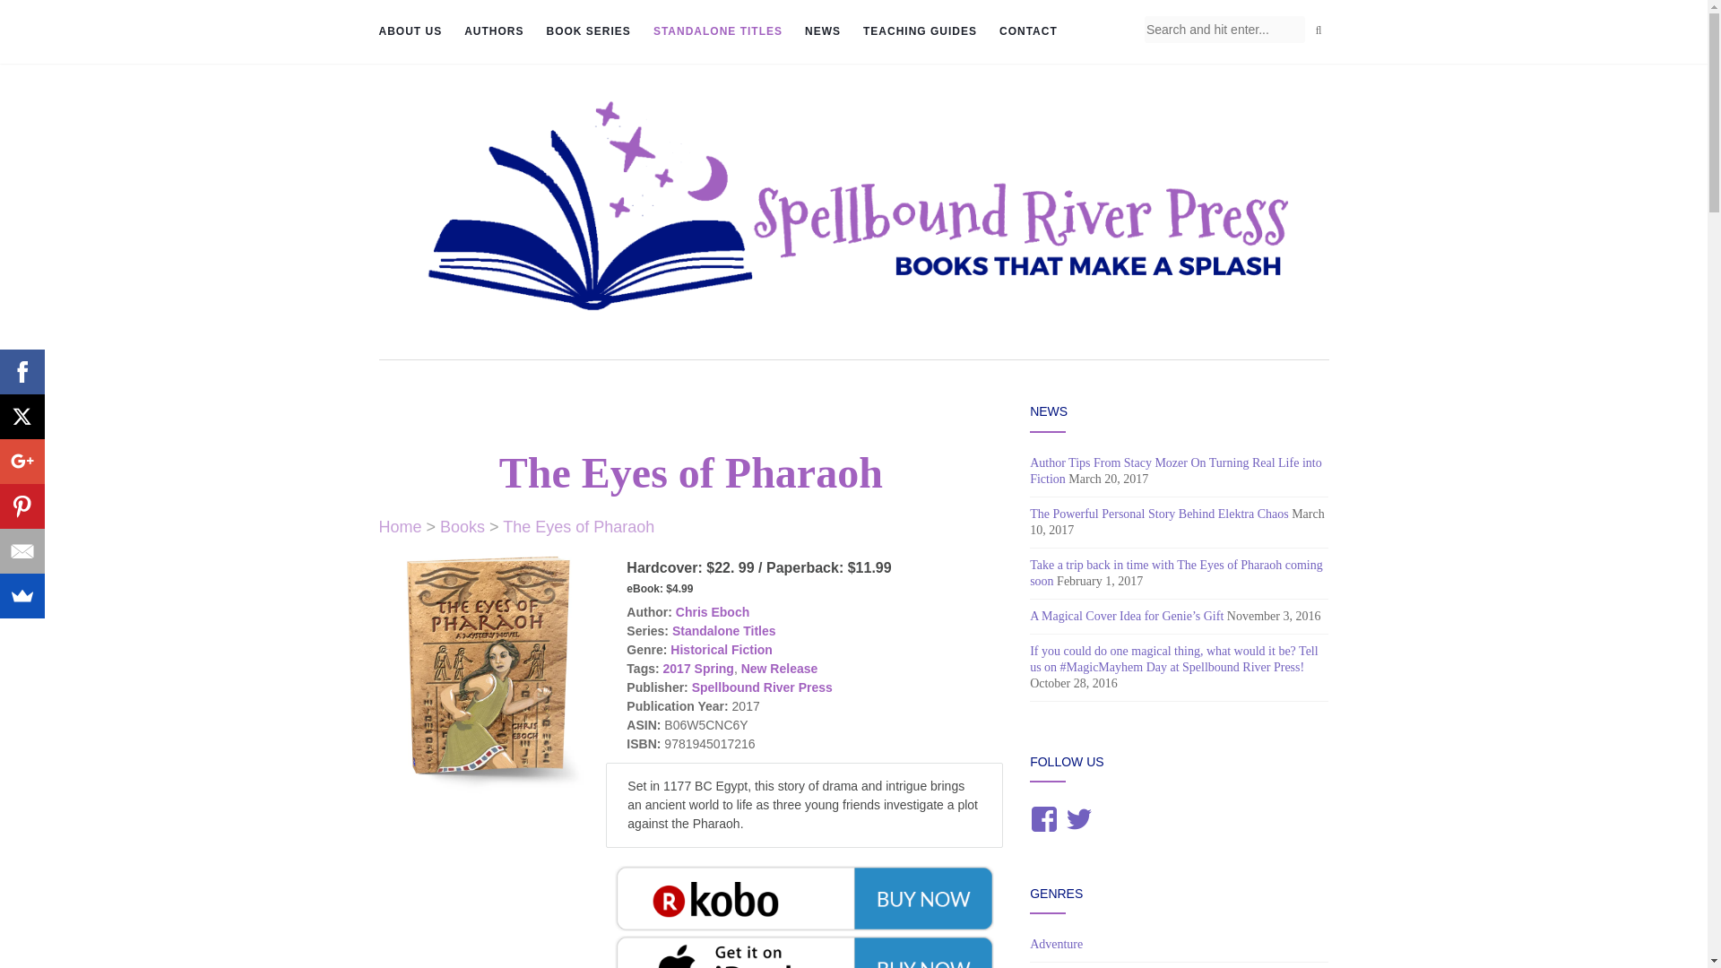 This screenshot has height=968, width=1721. I want to click on Books, so click(463, 527).